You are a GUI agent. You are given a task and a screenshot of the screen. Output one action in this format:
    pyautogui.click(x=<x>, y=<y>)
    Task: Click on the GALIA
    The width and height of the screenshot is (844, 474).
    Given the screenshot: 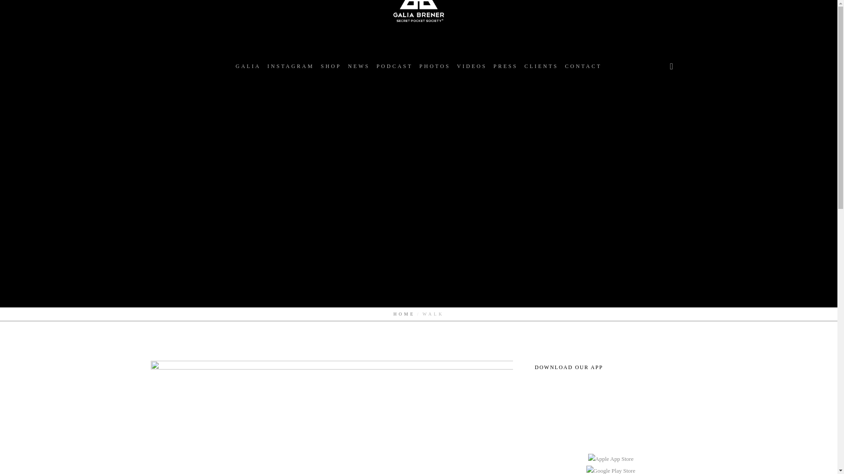 What is the action you would take?
    pyautogui.click(x=248, y=66)
    